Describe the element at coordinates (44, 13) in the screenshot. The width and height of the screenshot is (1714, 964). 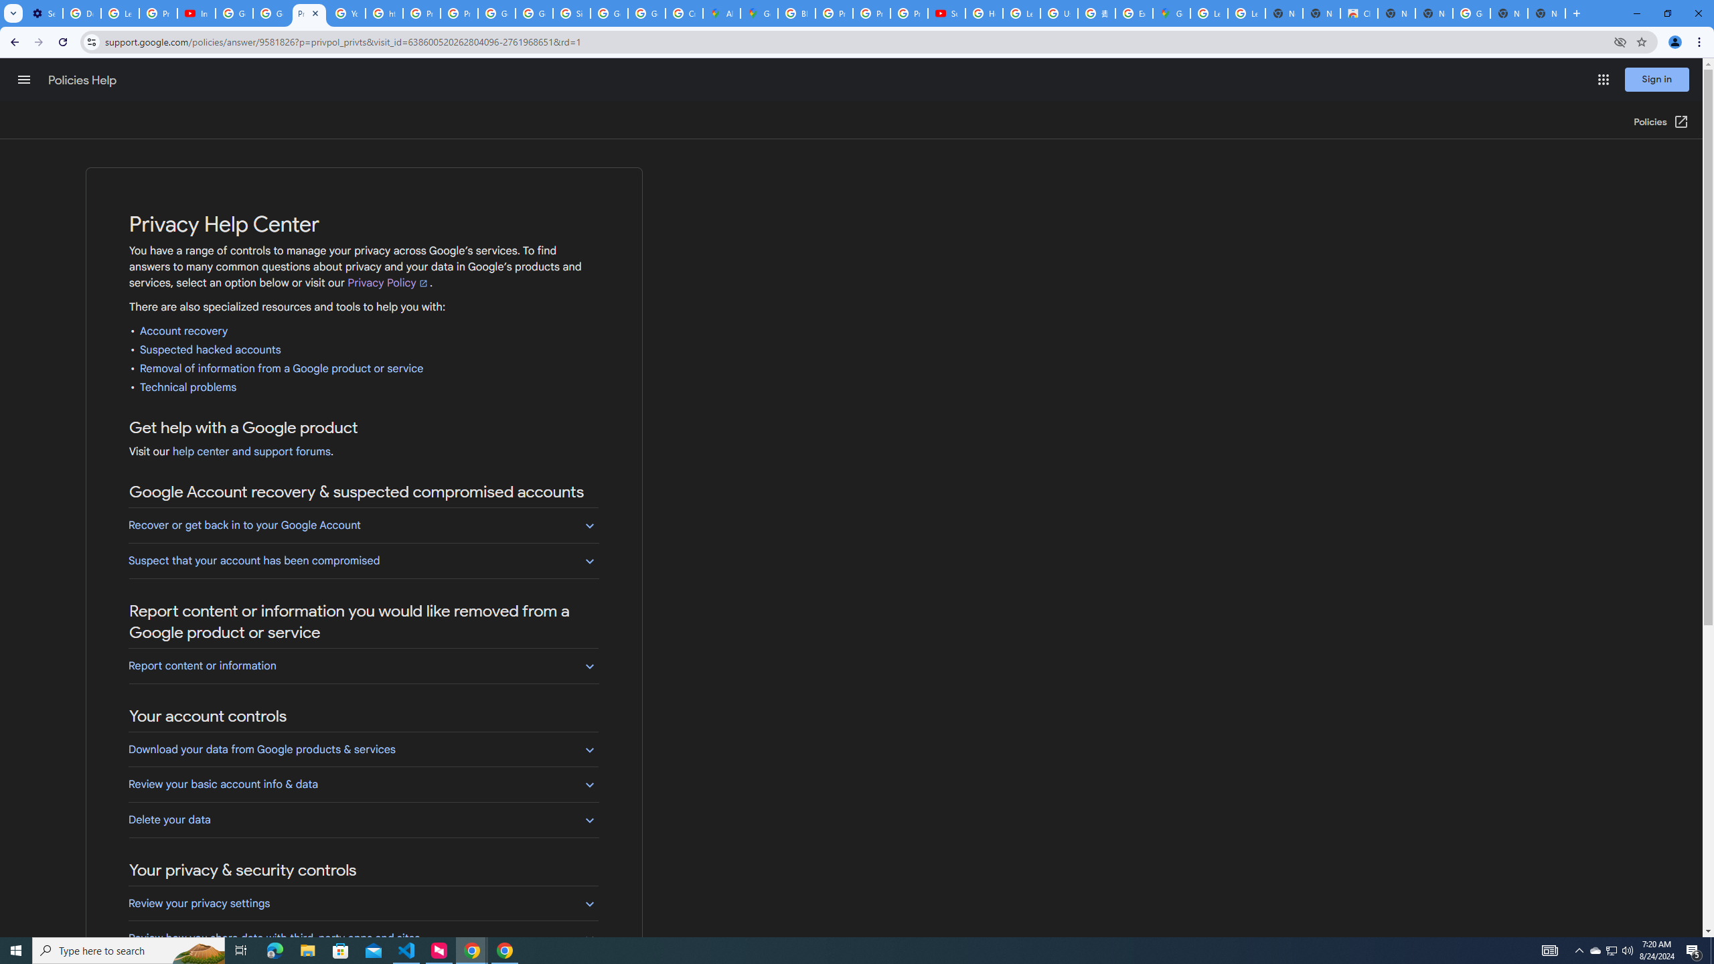
I see `Settings - Customize profile` at that location.